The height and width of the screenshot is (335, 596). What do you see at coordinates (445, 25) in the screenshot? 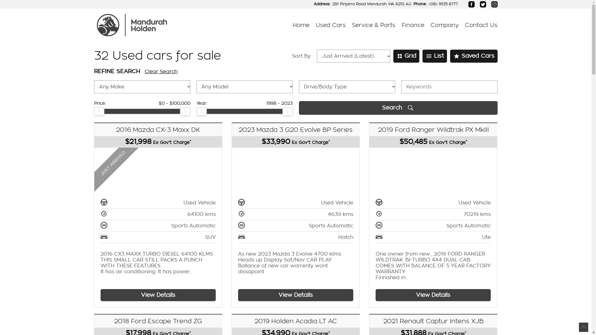
I see `Company` at bounding box center [445, 25].